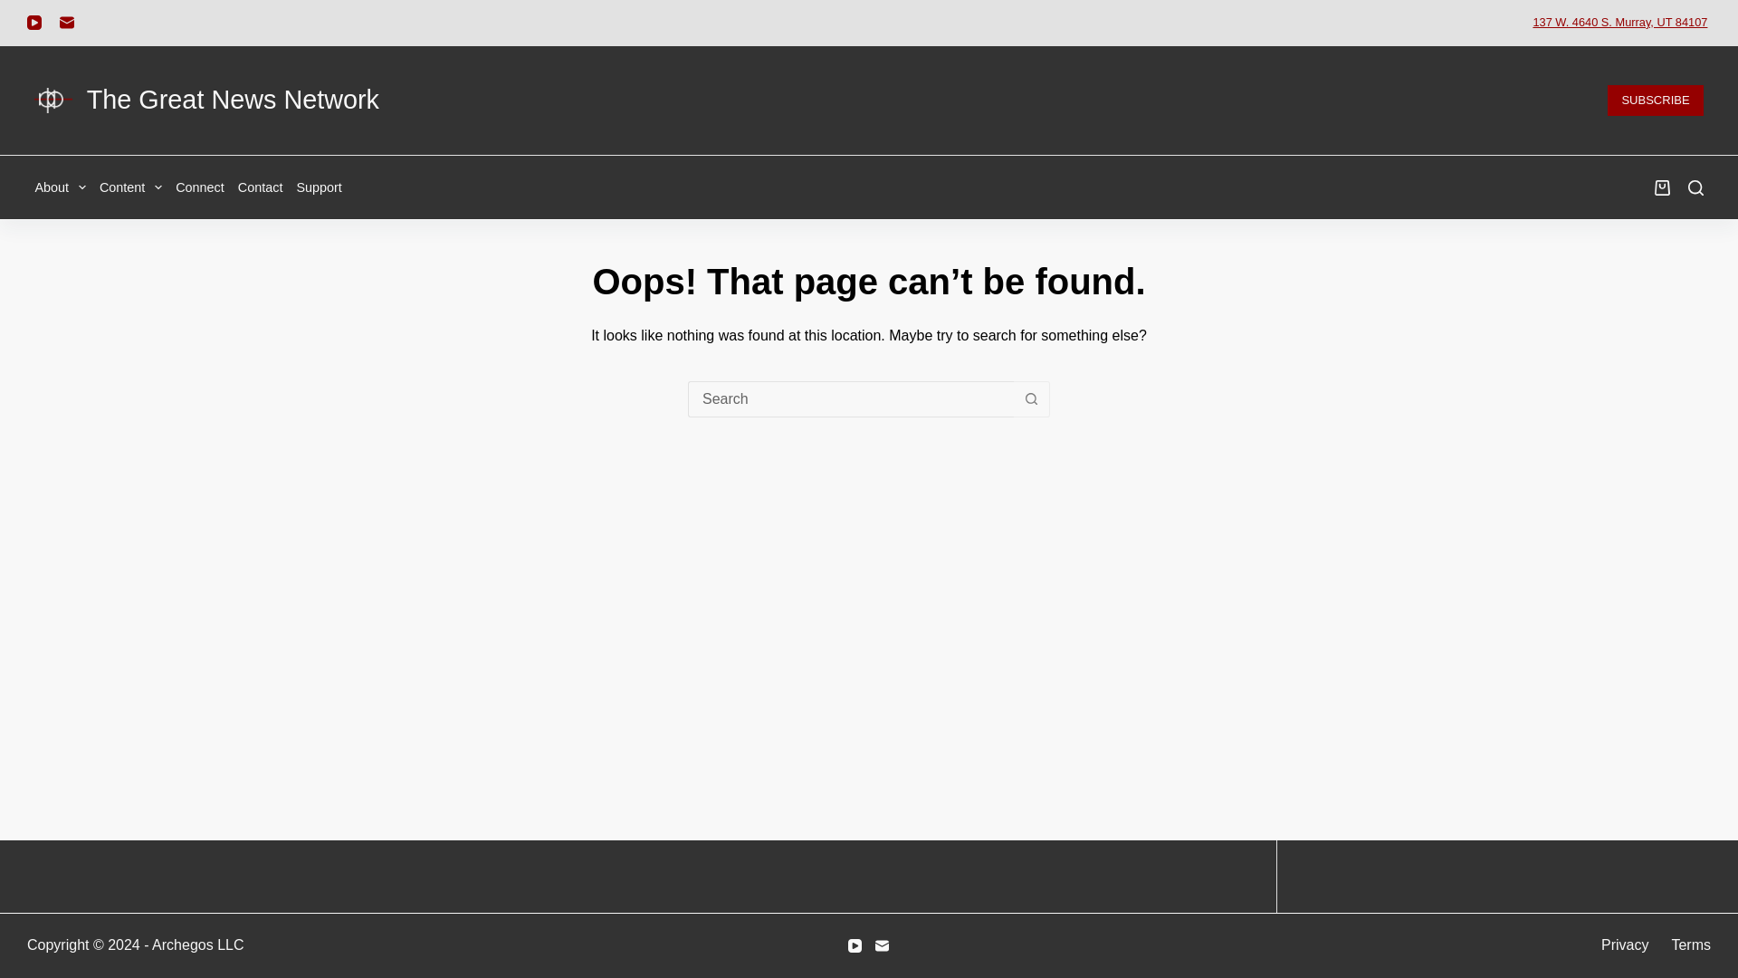 This screenshot has height=978, width=1738. Describe the element at coordinates (18, 9) in the screenshot. I see `Skip to content` at that location.